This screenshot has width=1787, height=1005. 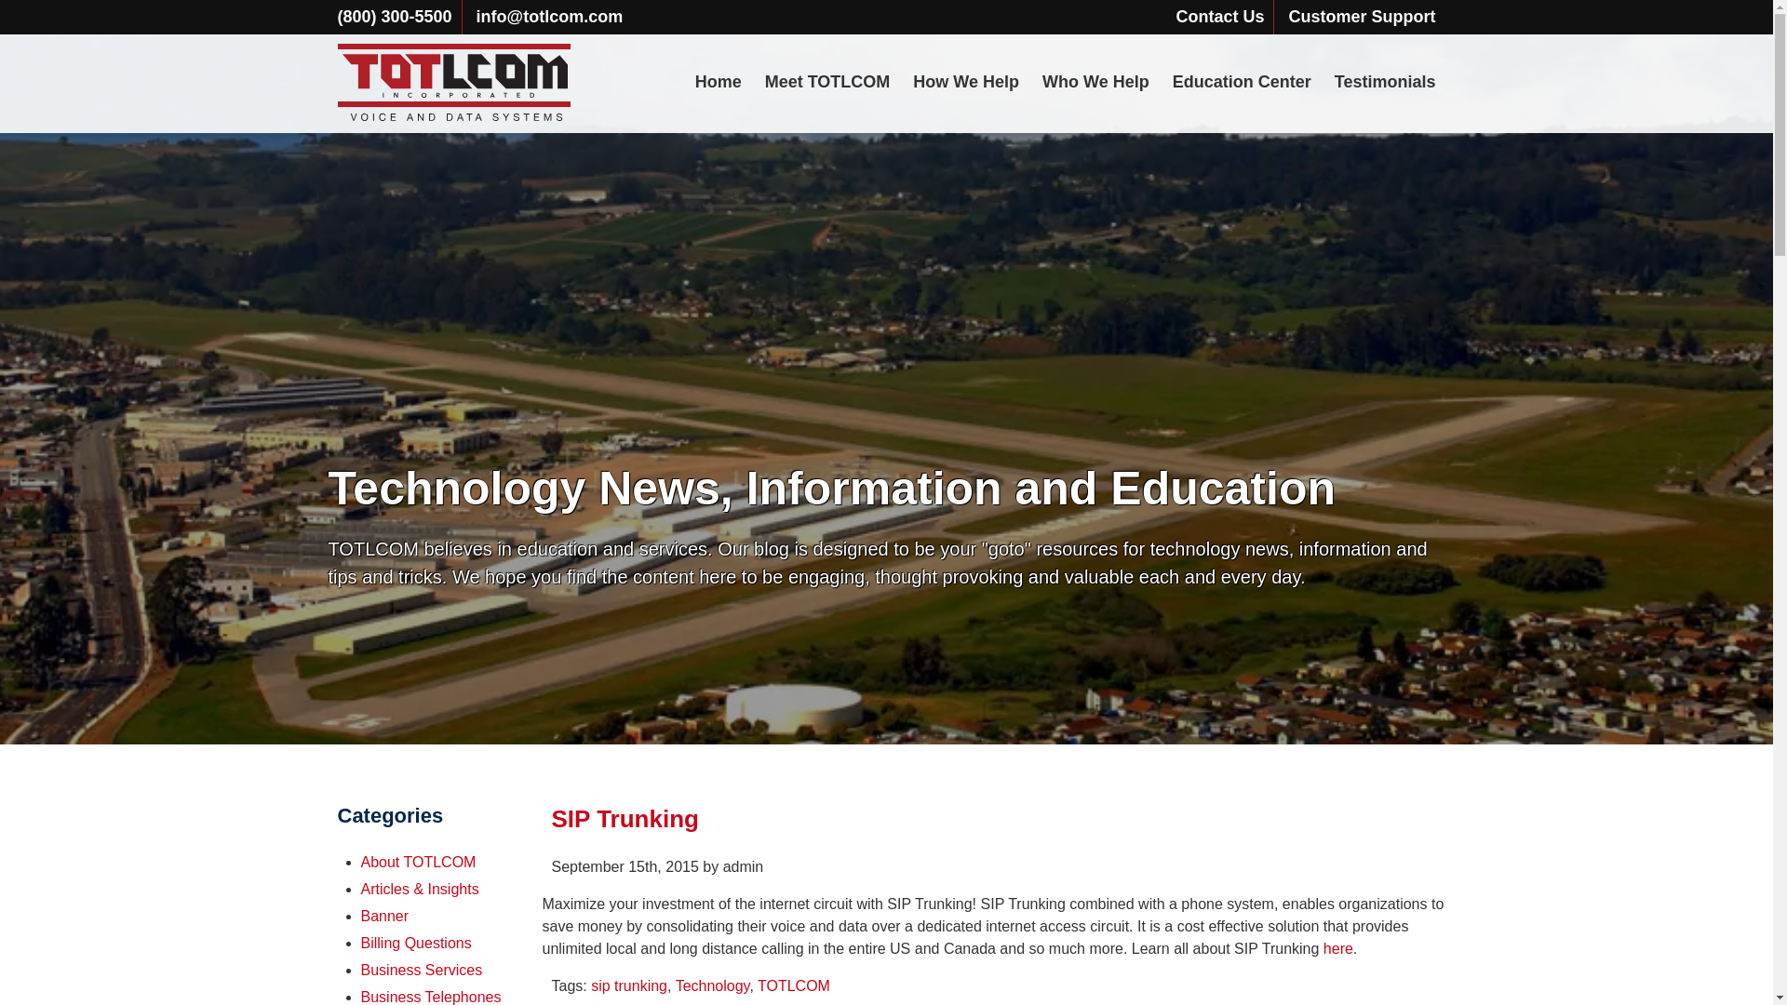 What do you see at coordinates (421, 970) in the screenshot?
I see `Business Services` at bounding box center [421, 970].